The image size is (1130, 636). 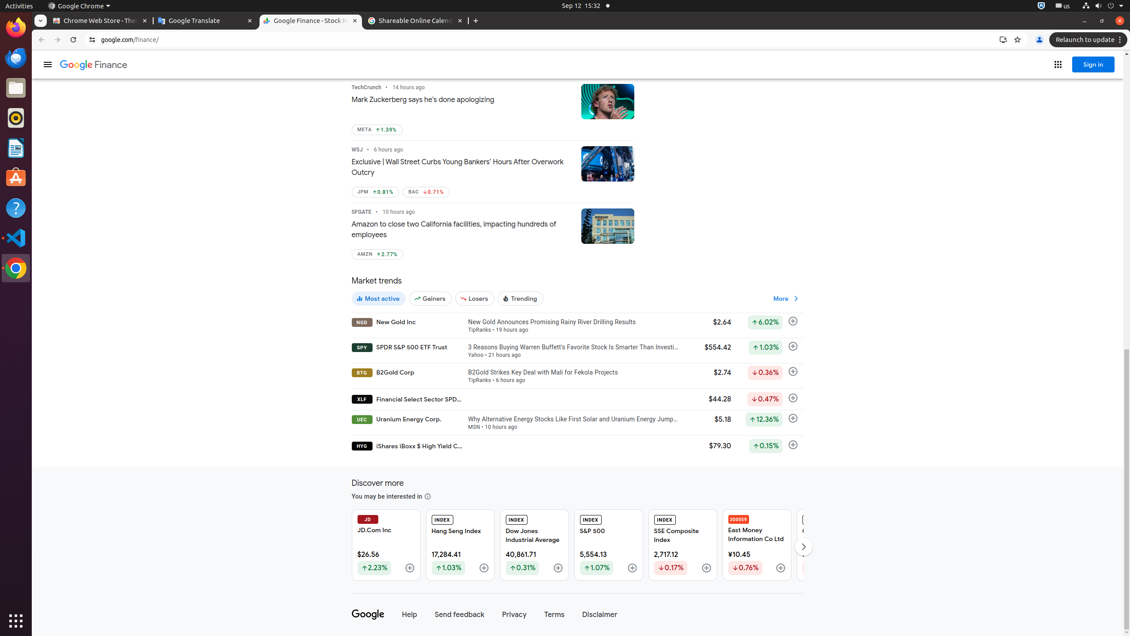 What do you see at coordinates (463, 95) in the screenshot?
I see `TechCrunch •  14 hours ago Mark Zuckerberg says he’s done apologizing` at bounding box center [463, 95].